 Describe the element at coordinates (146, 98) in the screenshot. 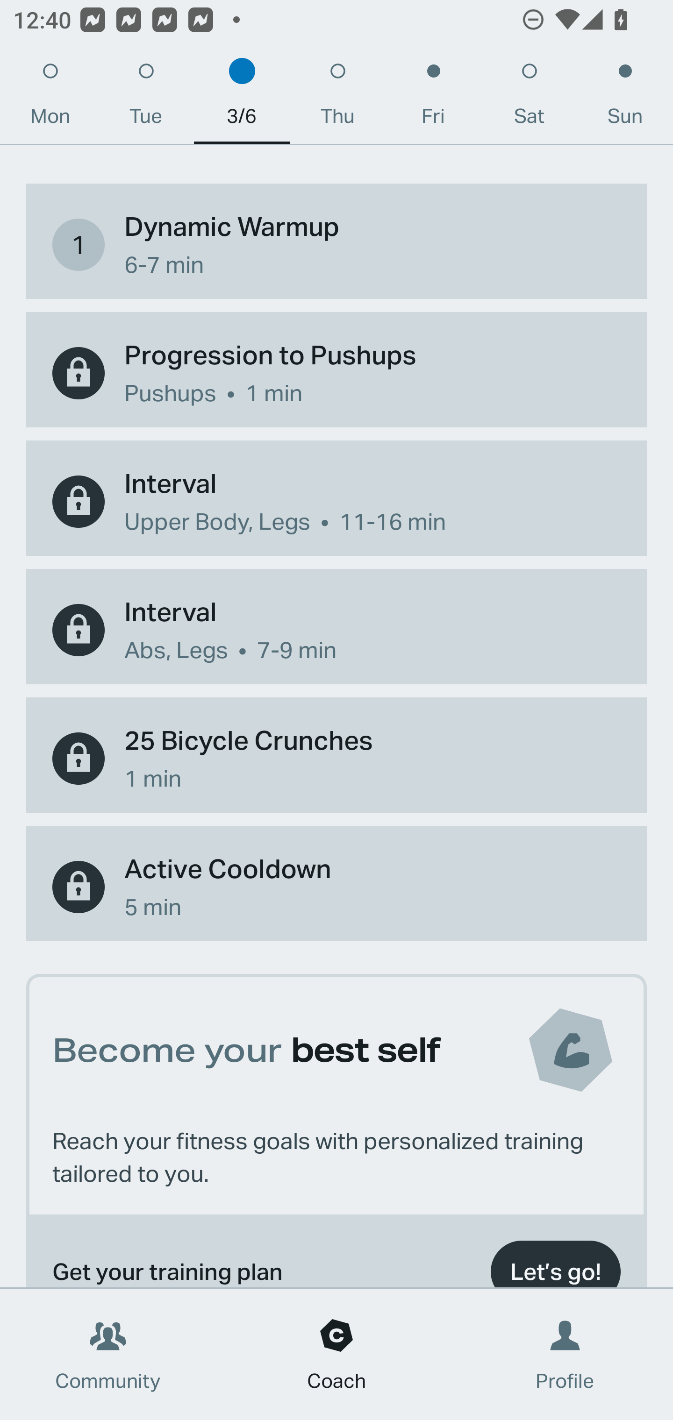

I see `Tue` at that location.